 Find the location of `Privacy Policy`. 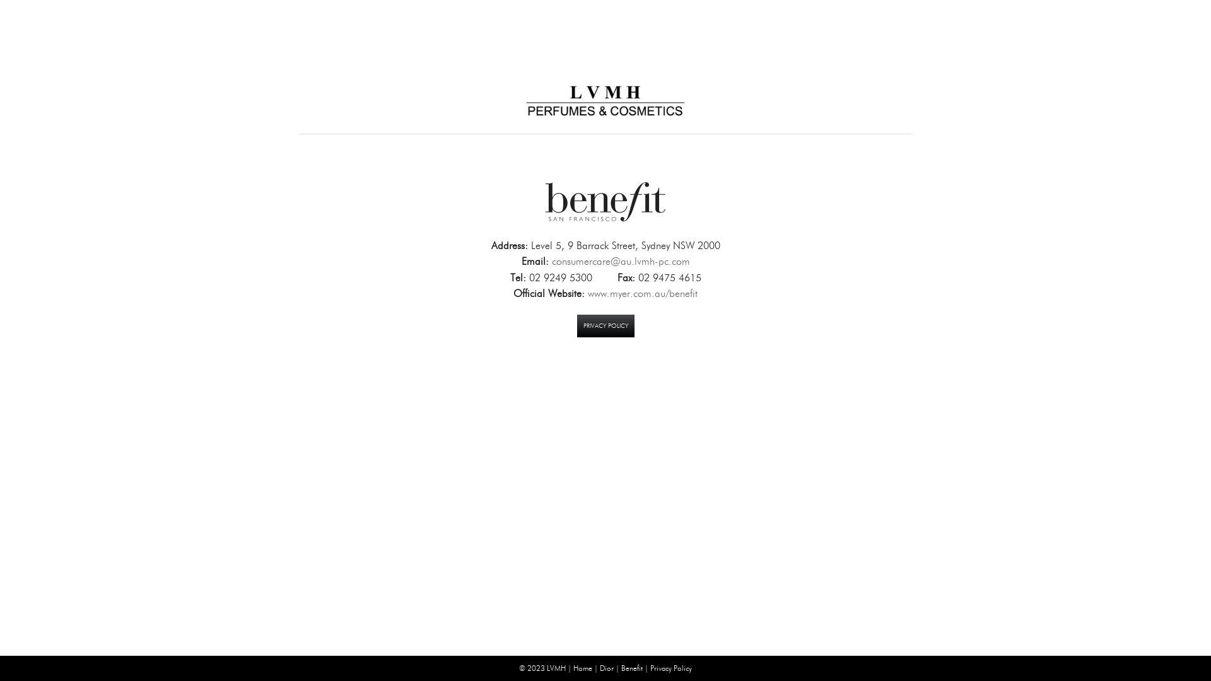

Privacy Policy is located at coordinates (671, 668).